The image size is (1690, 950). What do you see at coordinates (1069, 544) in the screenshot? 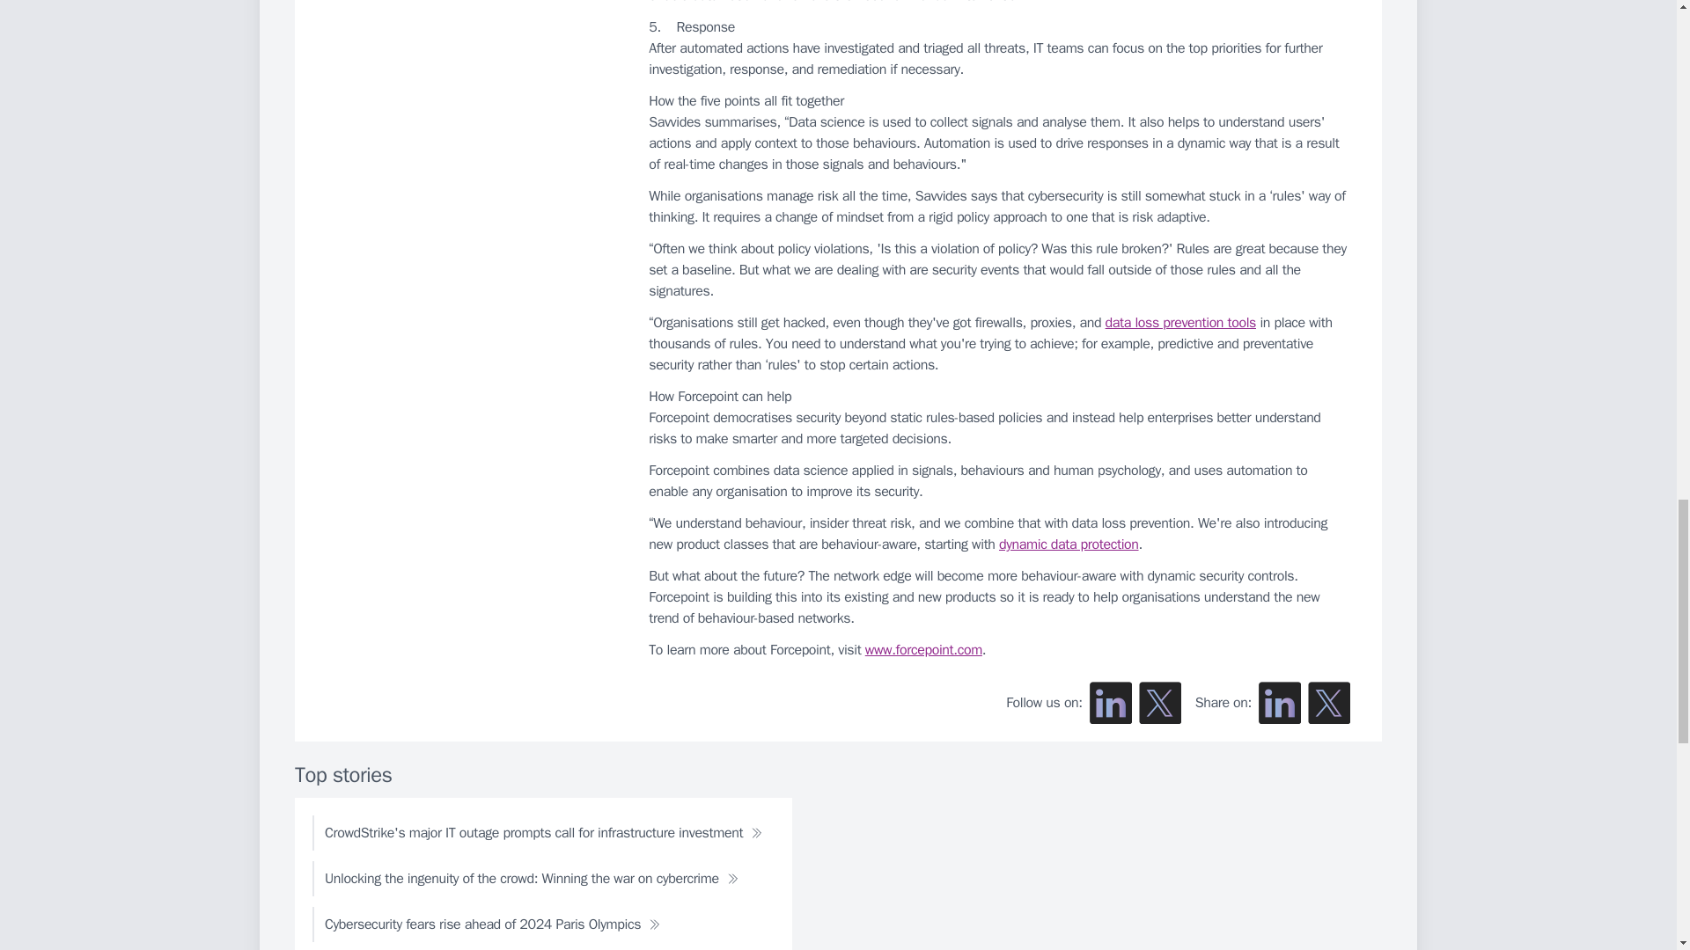
I see `dynamic data protection` at bounding box center [1069, 544].